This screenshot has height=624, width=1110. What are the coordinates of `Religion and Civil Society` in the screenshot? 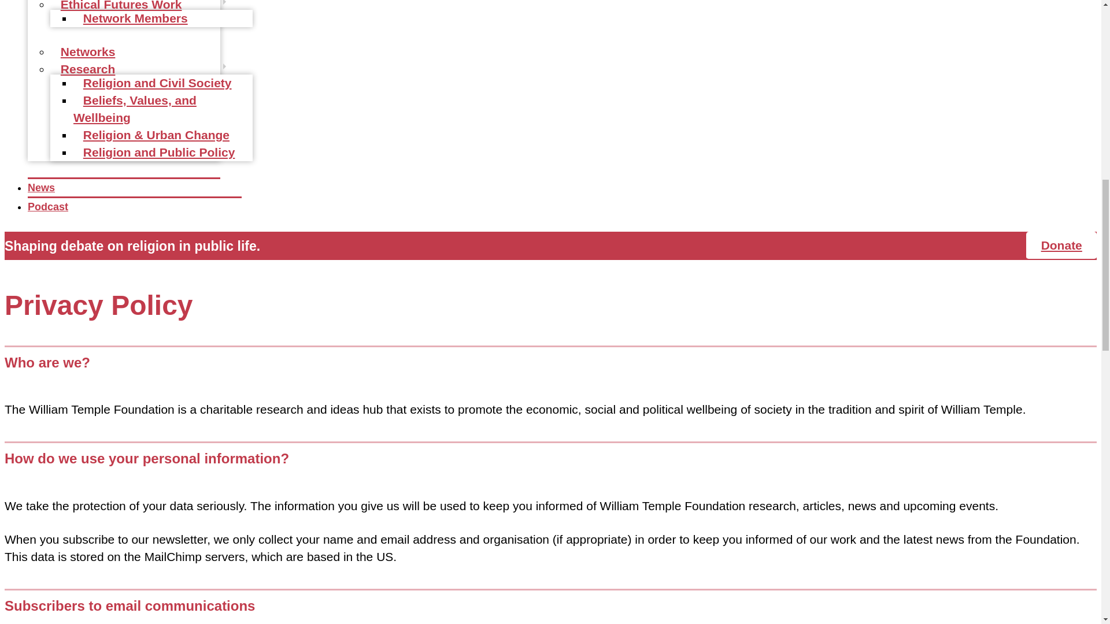 It's located at (157, 83).